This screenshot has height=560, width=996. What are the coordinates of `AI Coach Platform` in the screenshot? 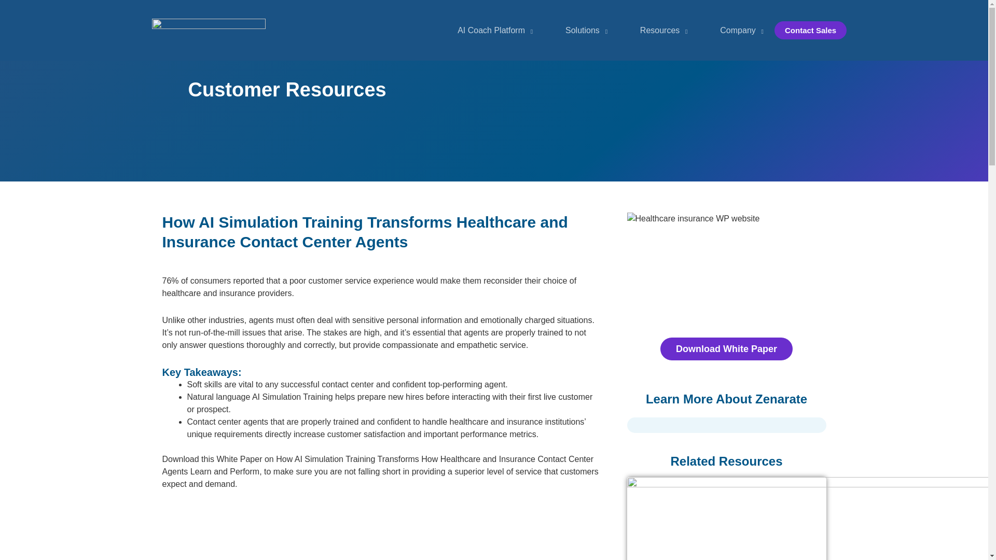 It's located at (491, 30).